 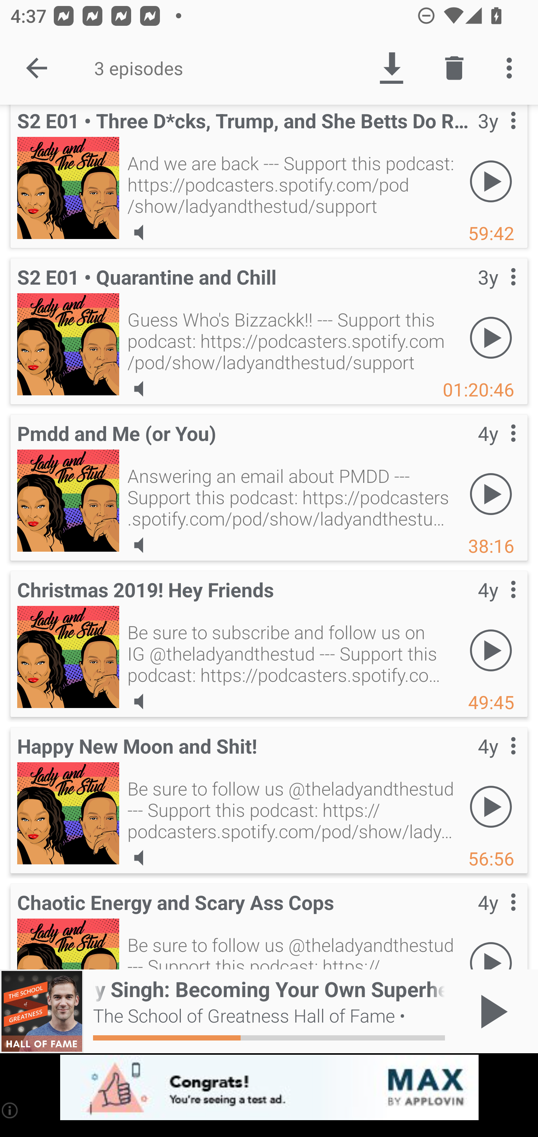 What do you see at coordinates (68, 813) in the screenshot?
I see `Happy New Moon and Shit!` at bounding box center [68, 813].